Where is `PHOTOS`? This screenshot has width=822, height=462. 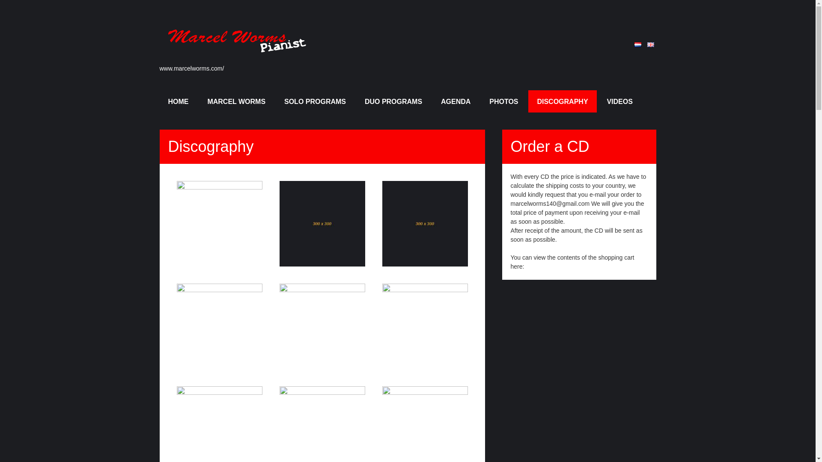 PHOTOS is located at coordinates (503, 101).